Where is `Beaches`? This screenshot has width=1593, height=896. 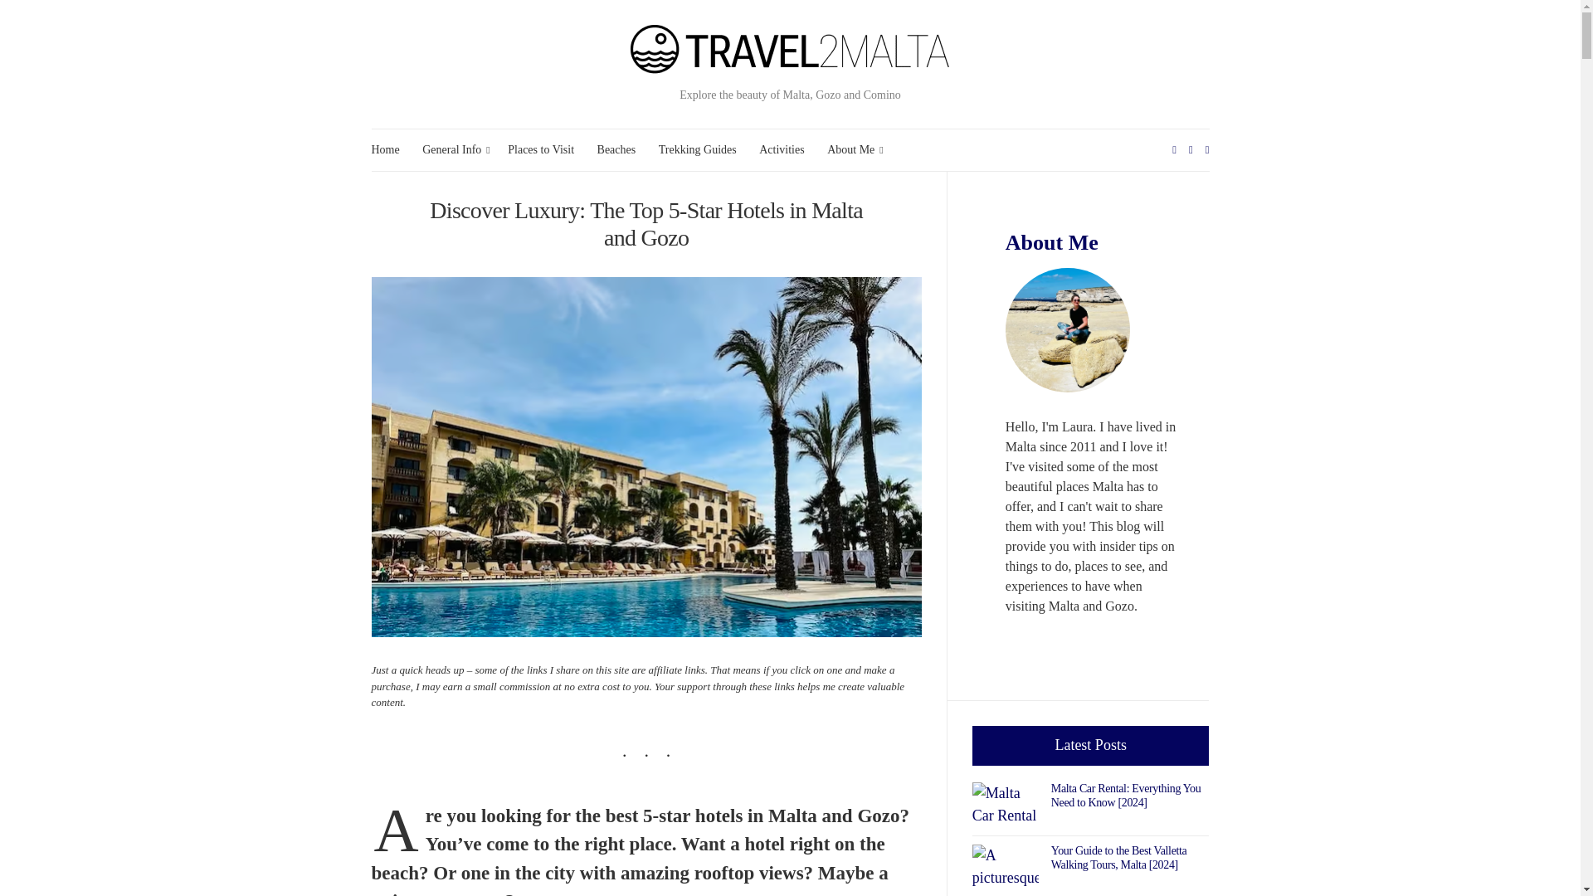 Beaches is located at coordinates (616, 149).